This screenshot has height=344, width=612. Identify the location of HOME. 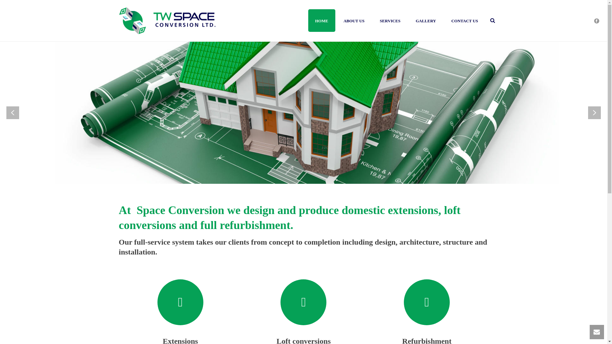
(321, 20).